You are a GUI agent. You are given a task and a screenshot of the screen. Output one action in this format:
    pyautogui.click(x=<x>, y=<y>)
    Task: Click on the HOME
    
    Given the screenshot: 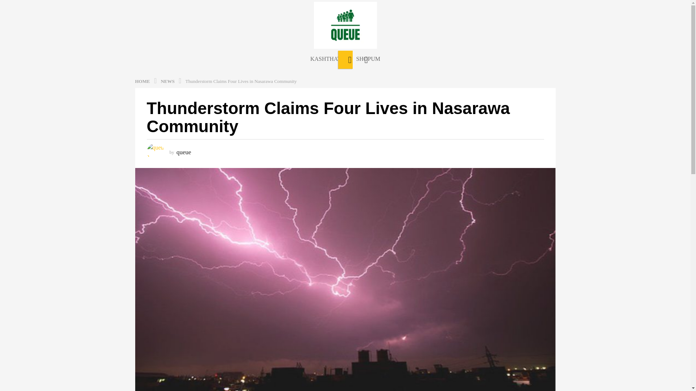 What is the action you would take?
    pyautogui.click(x=143, y=80)
    